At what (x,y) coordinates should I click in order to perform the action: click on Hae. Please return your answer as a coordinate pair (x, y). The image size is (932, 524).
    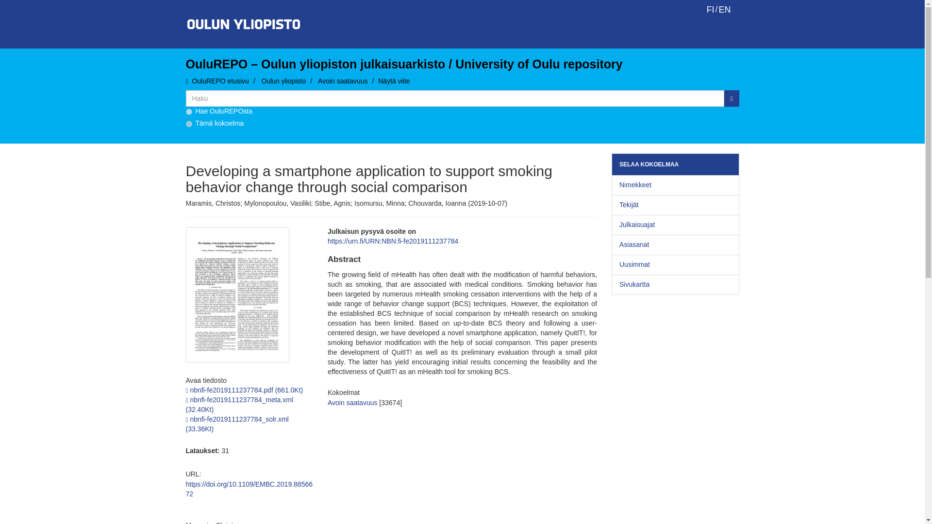
    Looking at the image, I should click on (731, 98).